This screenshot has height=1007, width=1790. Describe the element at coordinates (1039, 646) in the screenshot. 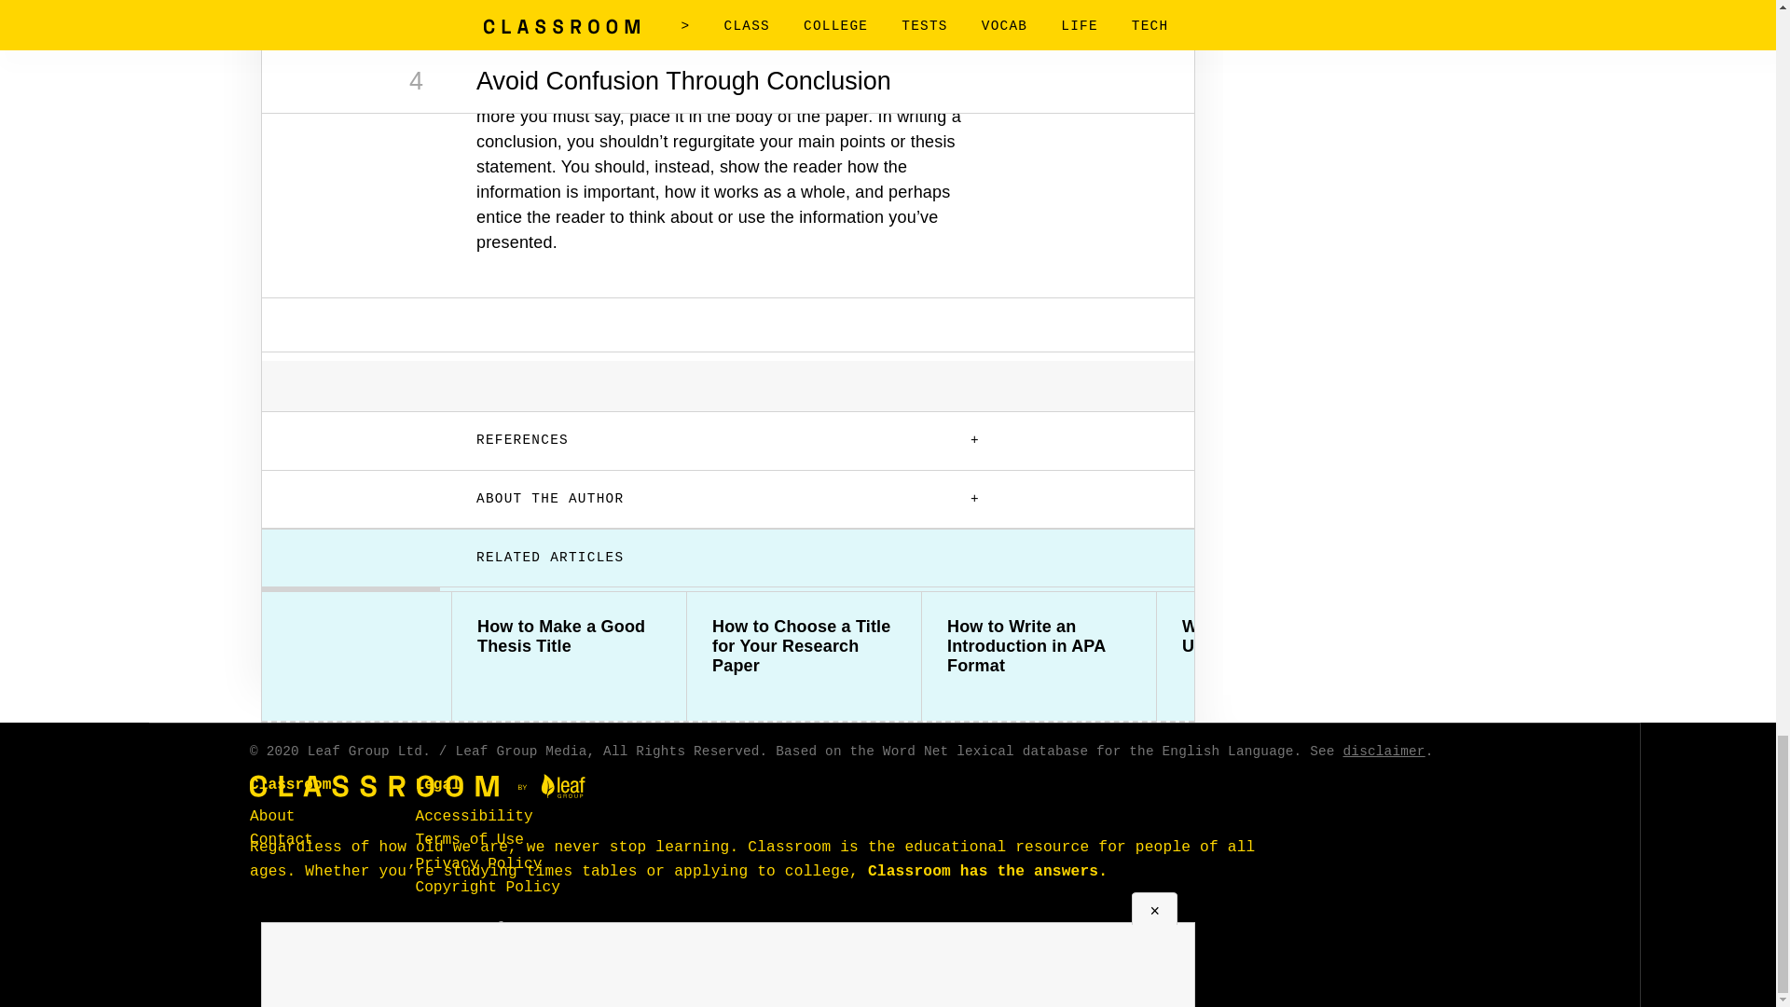

I see `How to Write an Introduction in APA Format` at that location.